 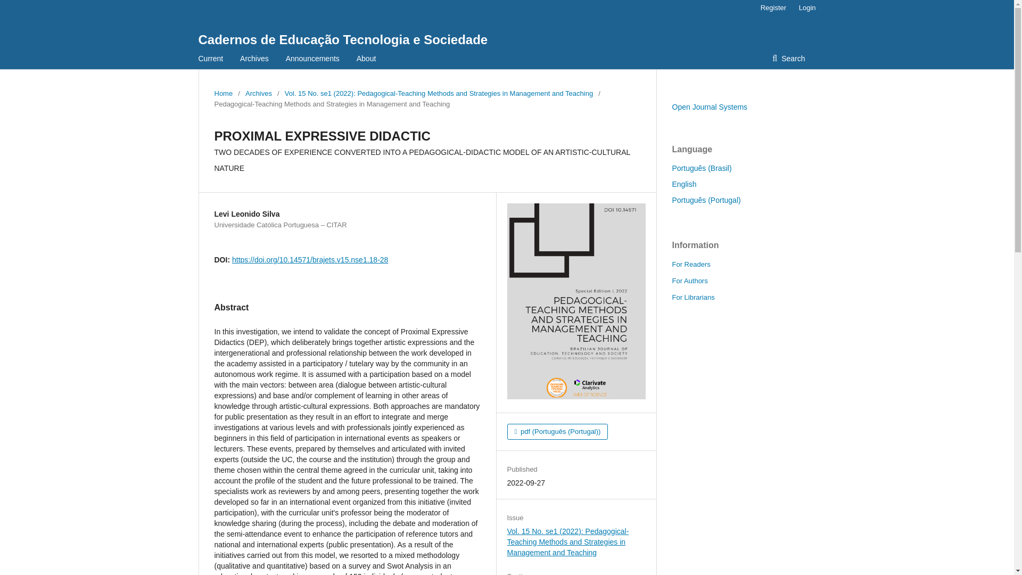 I want to click on Search, so click(x=788, y=58).